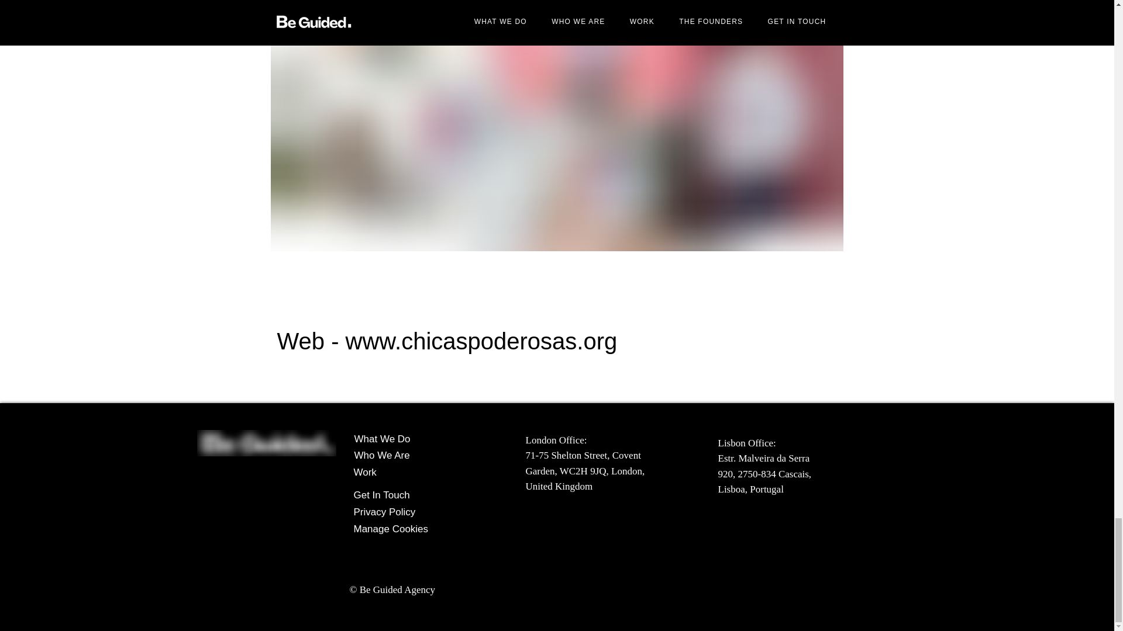 This screenshot has width=1123, height=631. I want to click on Web - www.chicaspoderosas.org, so click(447, 341).